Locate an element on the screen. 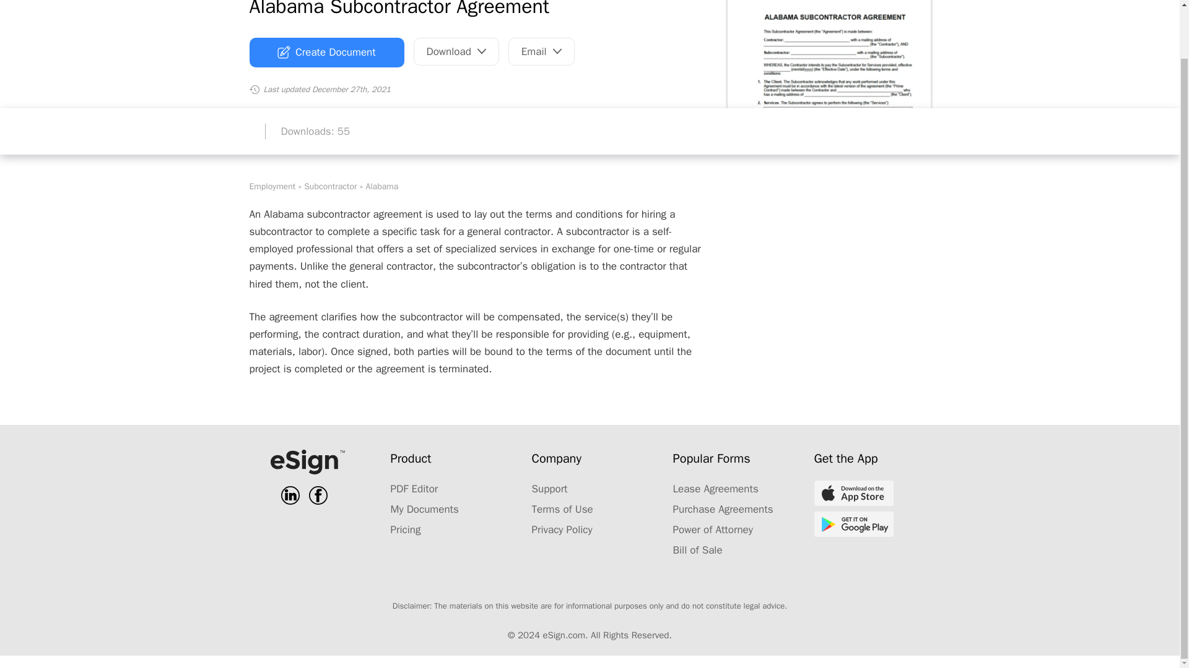  Subcontractor is located at coordinates (331, 186).